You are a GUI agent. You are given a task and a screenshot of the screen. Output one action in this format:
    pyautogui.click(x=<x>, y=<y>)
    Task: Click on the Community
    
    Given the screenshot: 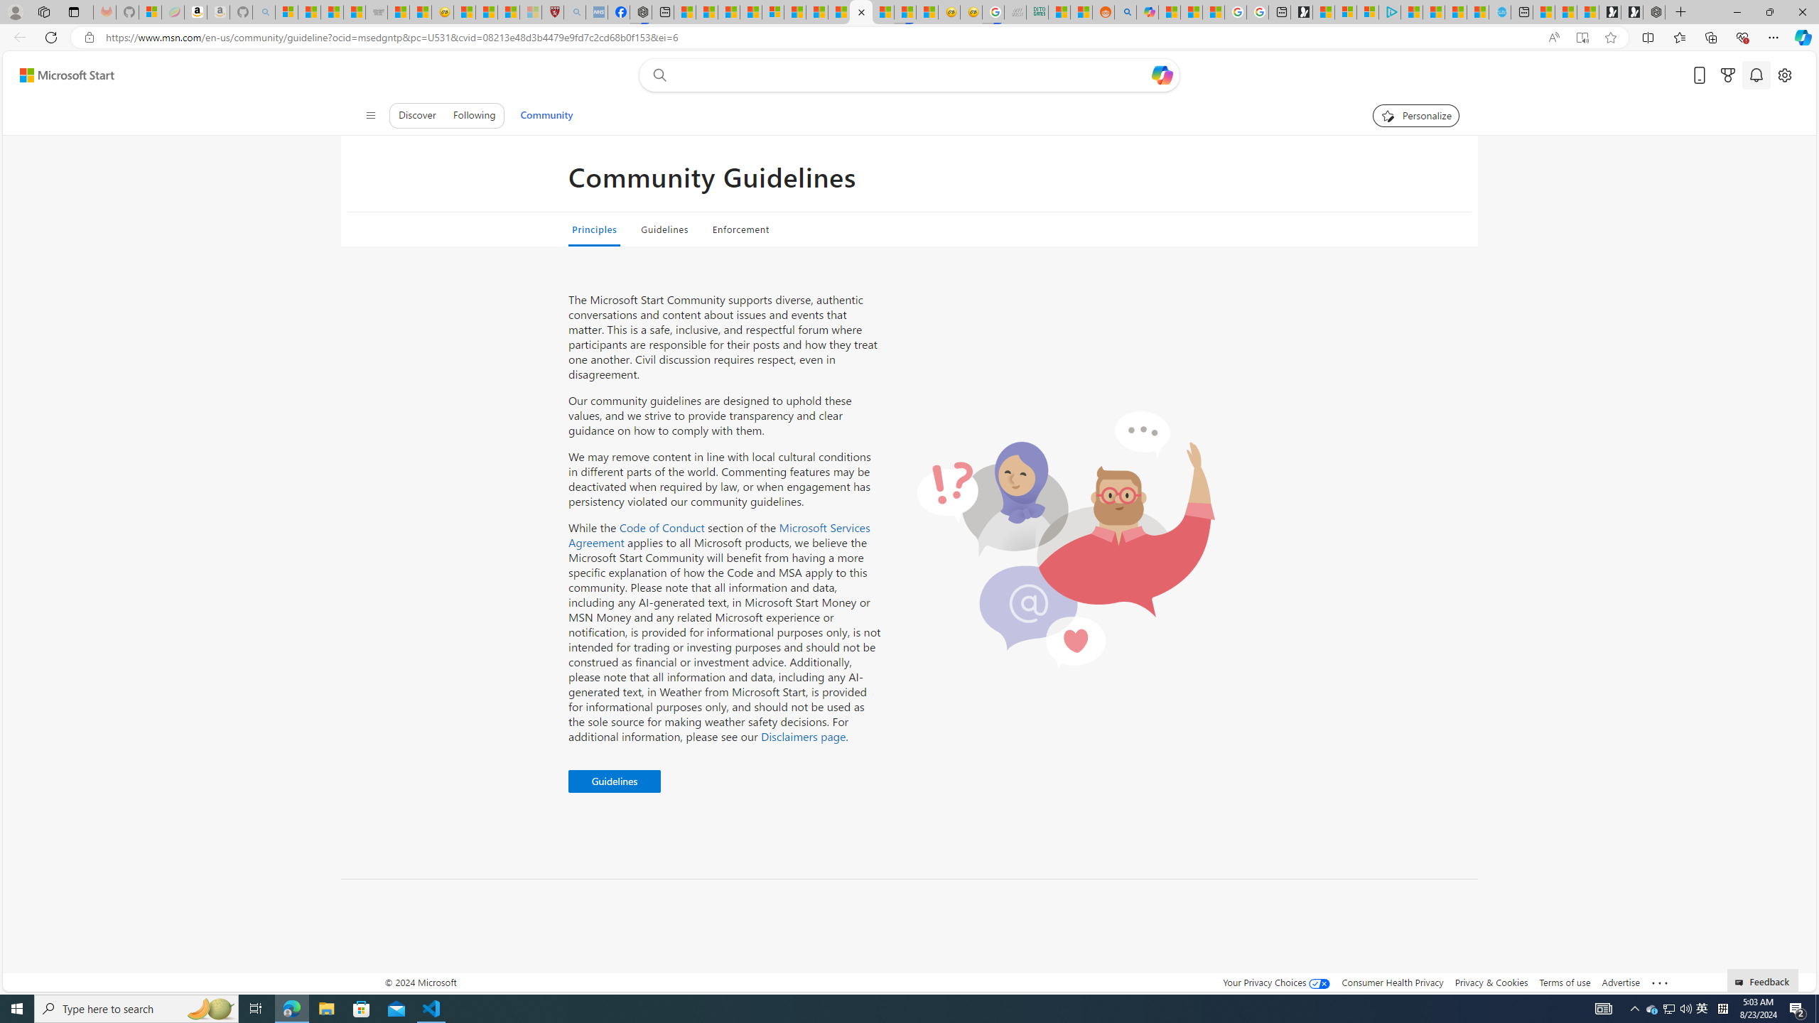 What is the action you would take?
    pyautogui.click(x=546, y=115)
    